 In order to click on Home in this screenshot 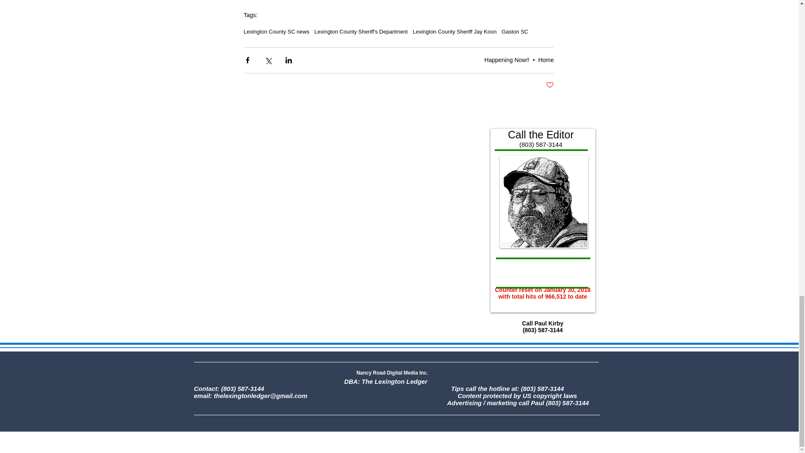, I will do `click(546, 60)`.